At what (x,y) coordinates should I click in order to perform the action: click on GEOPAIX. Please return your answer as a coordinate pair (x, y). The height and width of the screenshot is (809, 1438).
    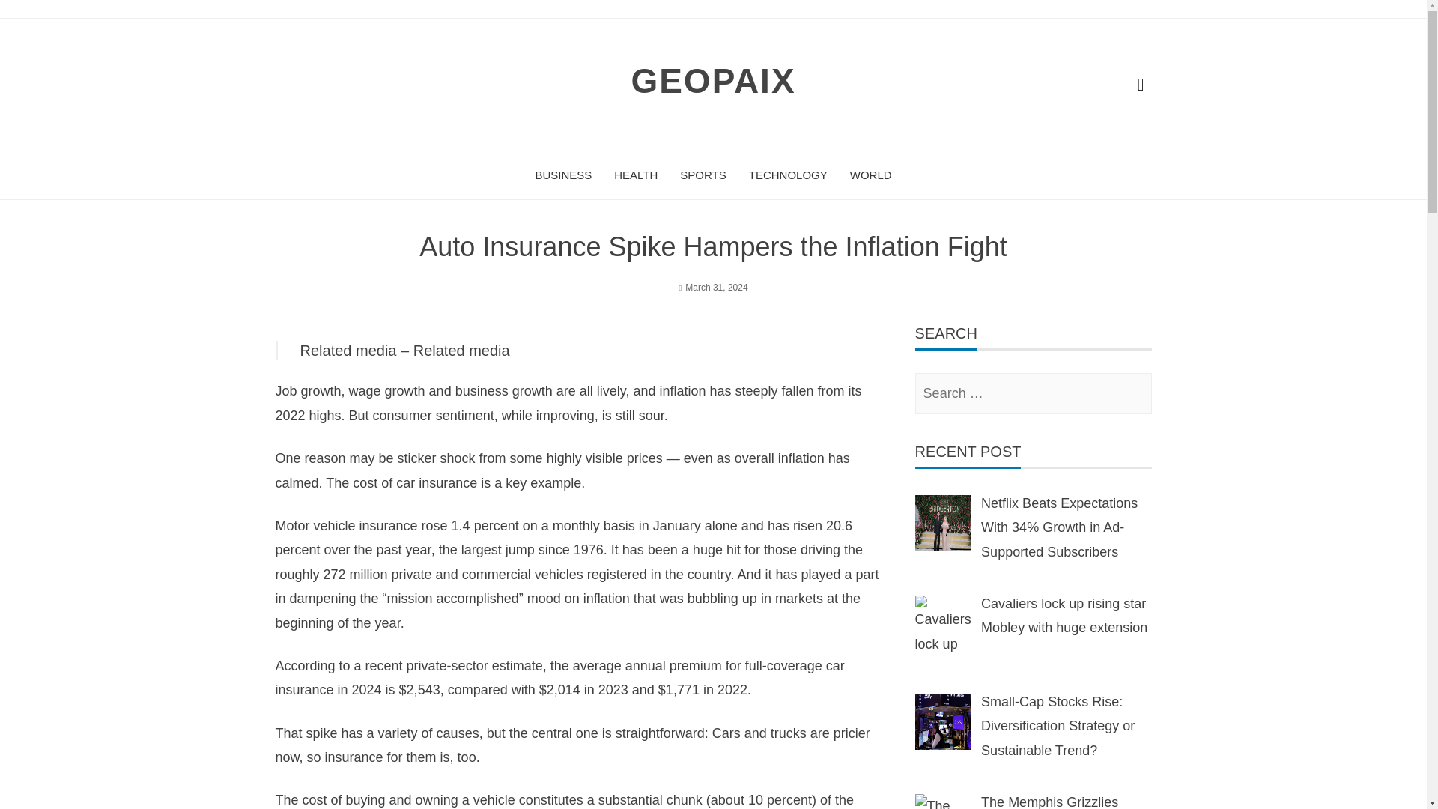
    Looking at the image, I should click on (713, 81).